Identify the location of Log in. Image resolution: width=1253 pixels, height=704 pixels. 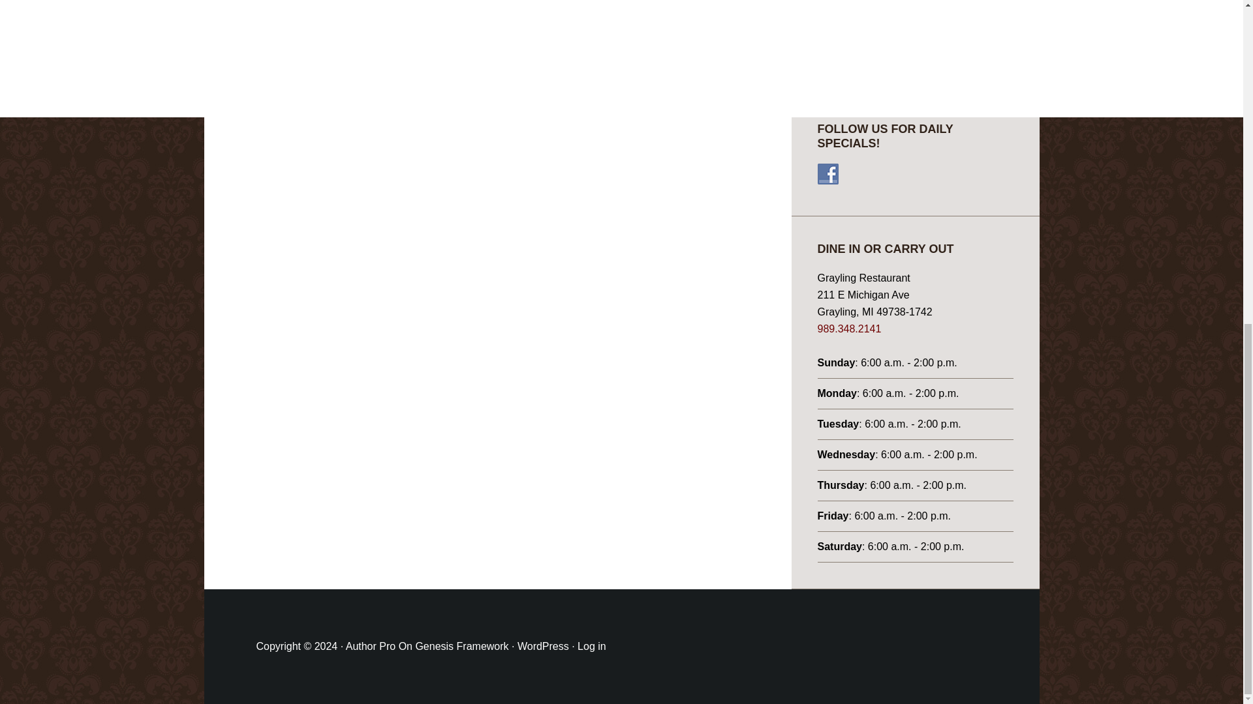
(592, 646).